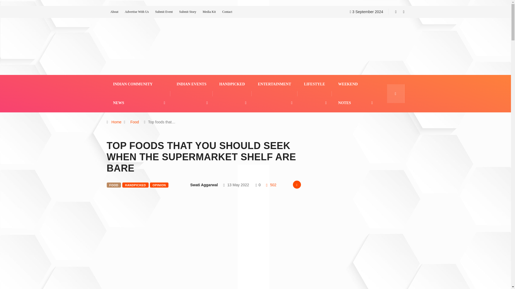  What do you see at coordinates (227, 12) in the screenshot?
I see `Contact` at bounding box center [227, 12].